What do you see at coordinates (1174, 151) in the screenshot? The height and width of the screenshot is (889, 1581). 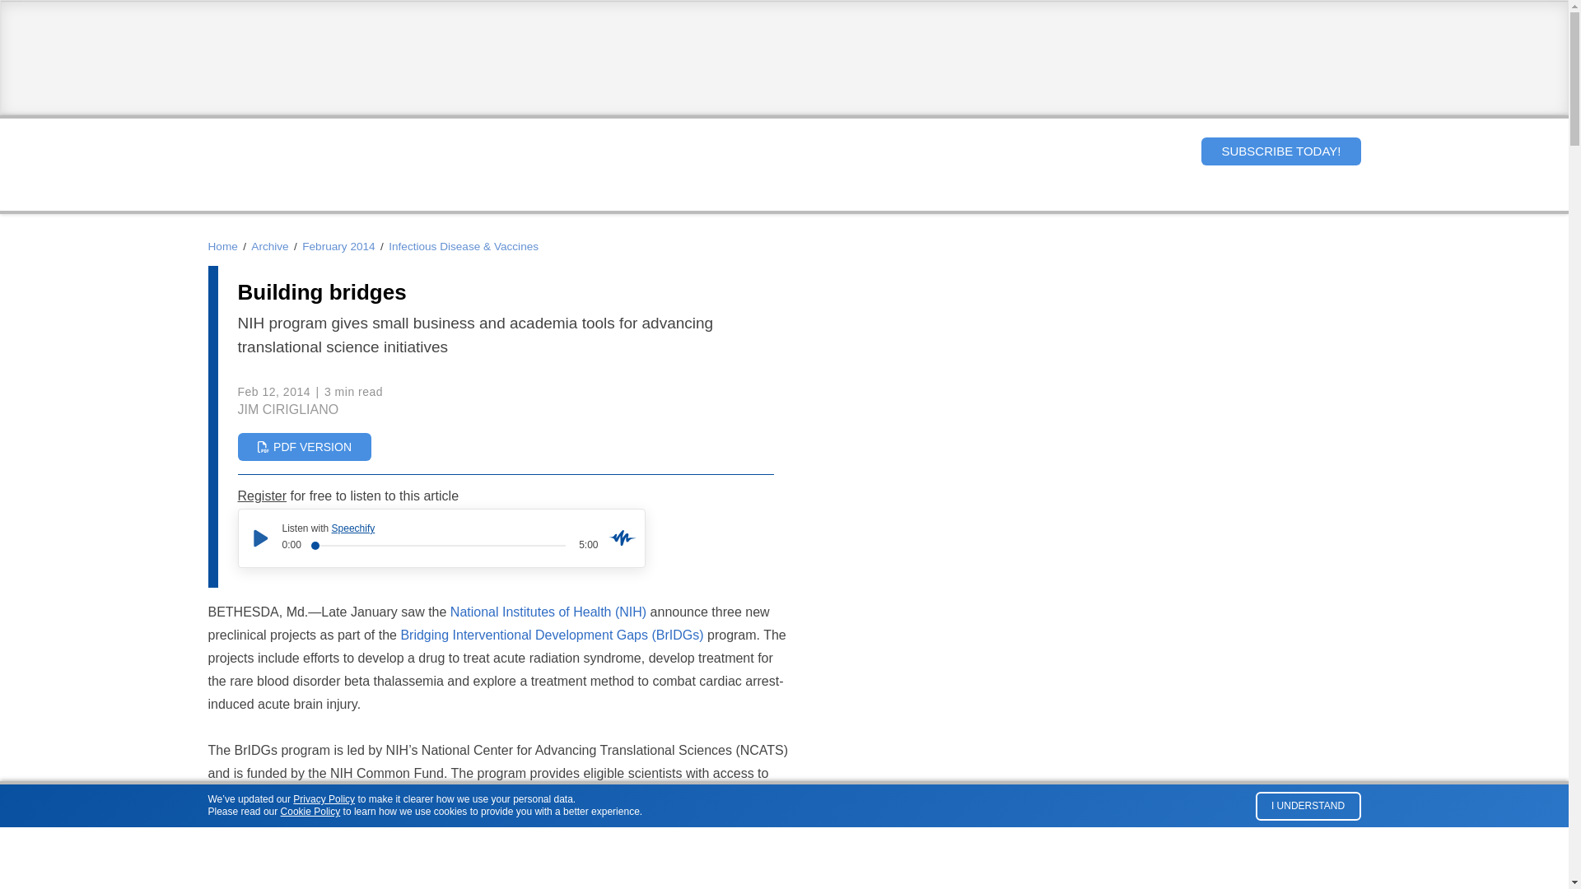 I see `Search` at bounding box center [1174, 151].